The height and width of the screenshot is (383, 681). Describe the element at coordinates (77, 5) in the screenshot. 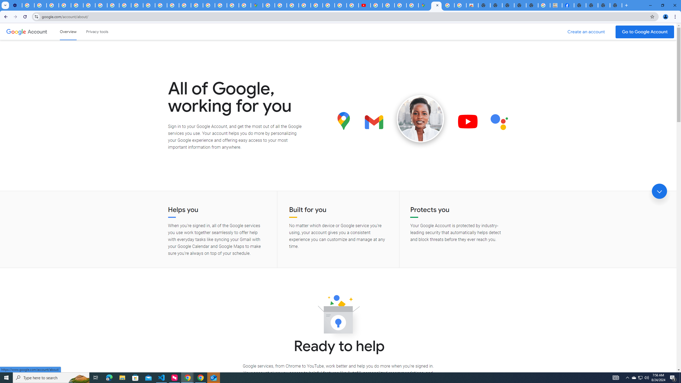

I see `Privacy Help Center - Policies Help` at that location.